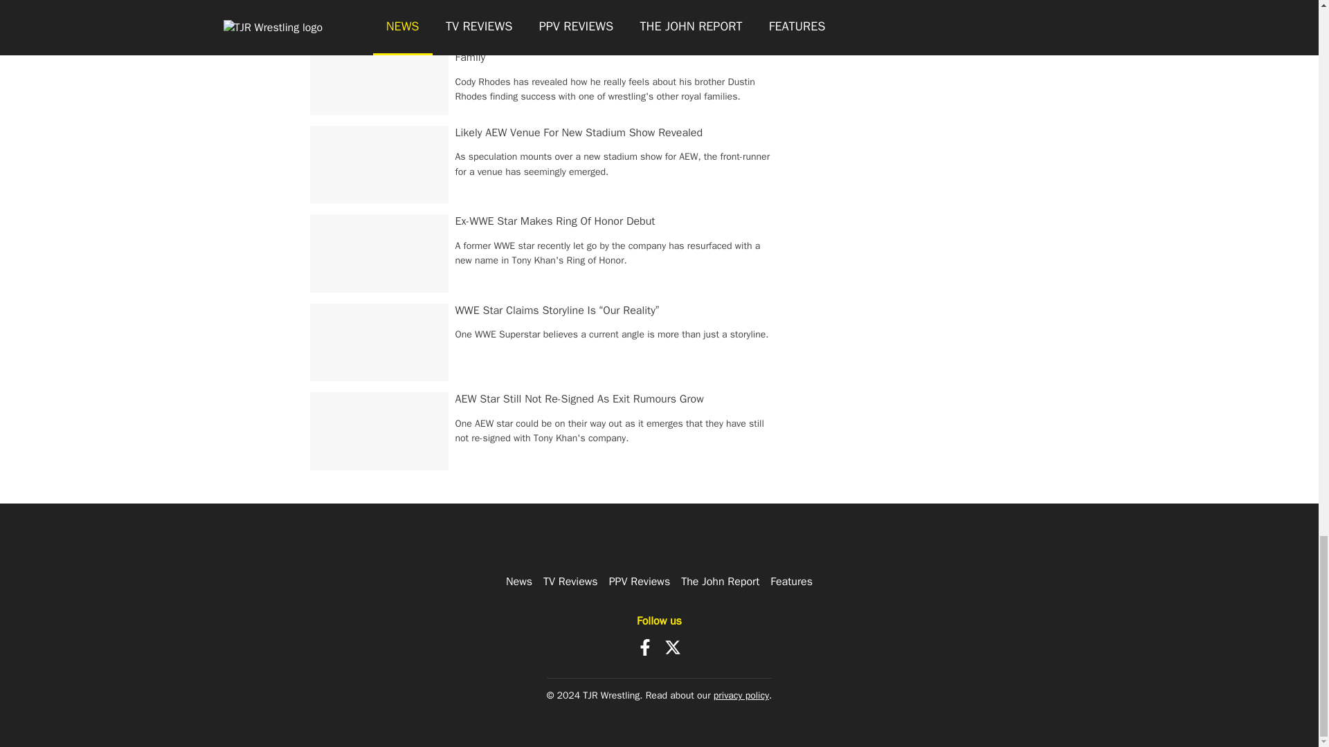  What do you see at coordinates (579, 133) in the screenshot?
I see `Likely AEW Venue For New Stadium Show Revealed` at bounding box center [579, 133].